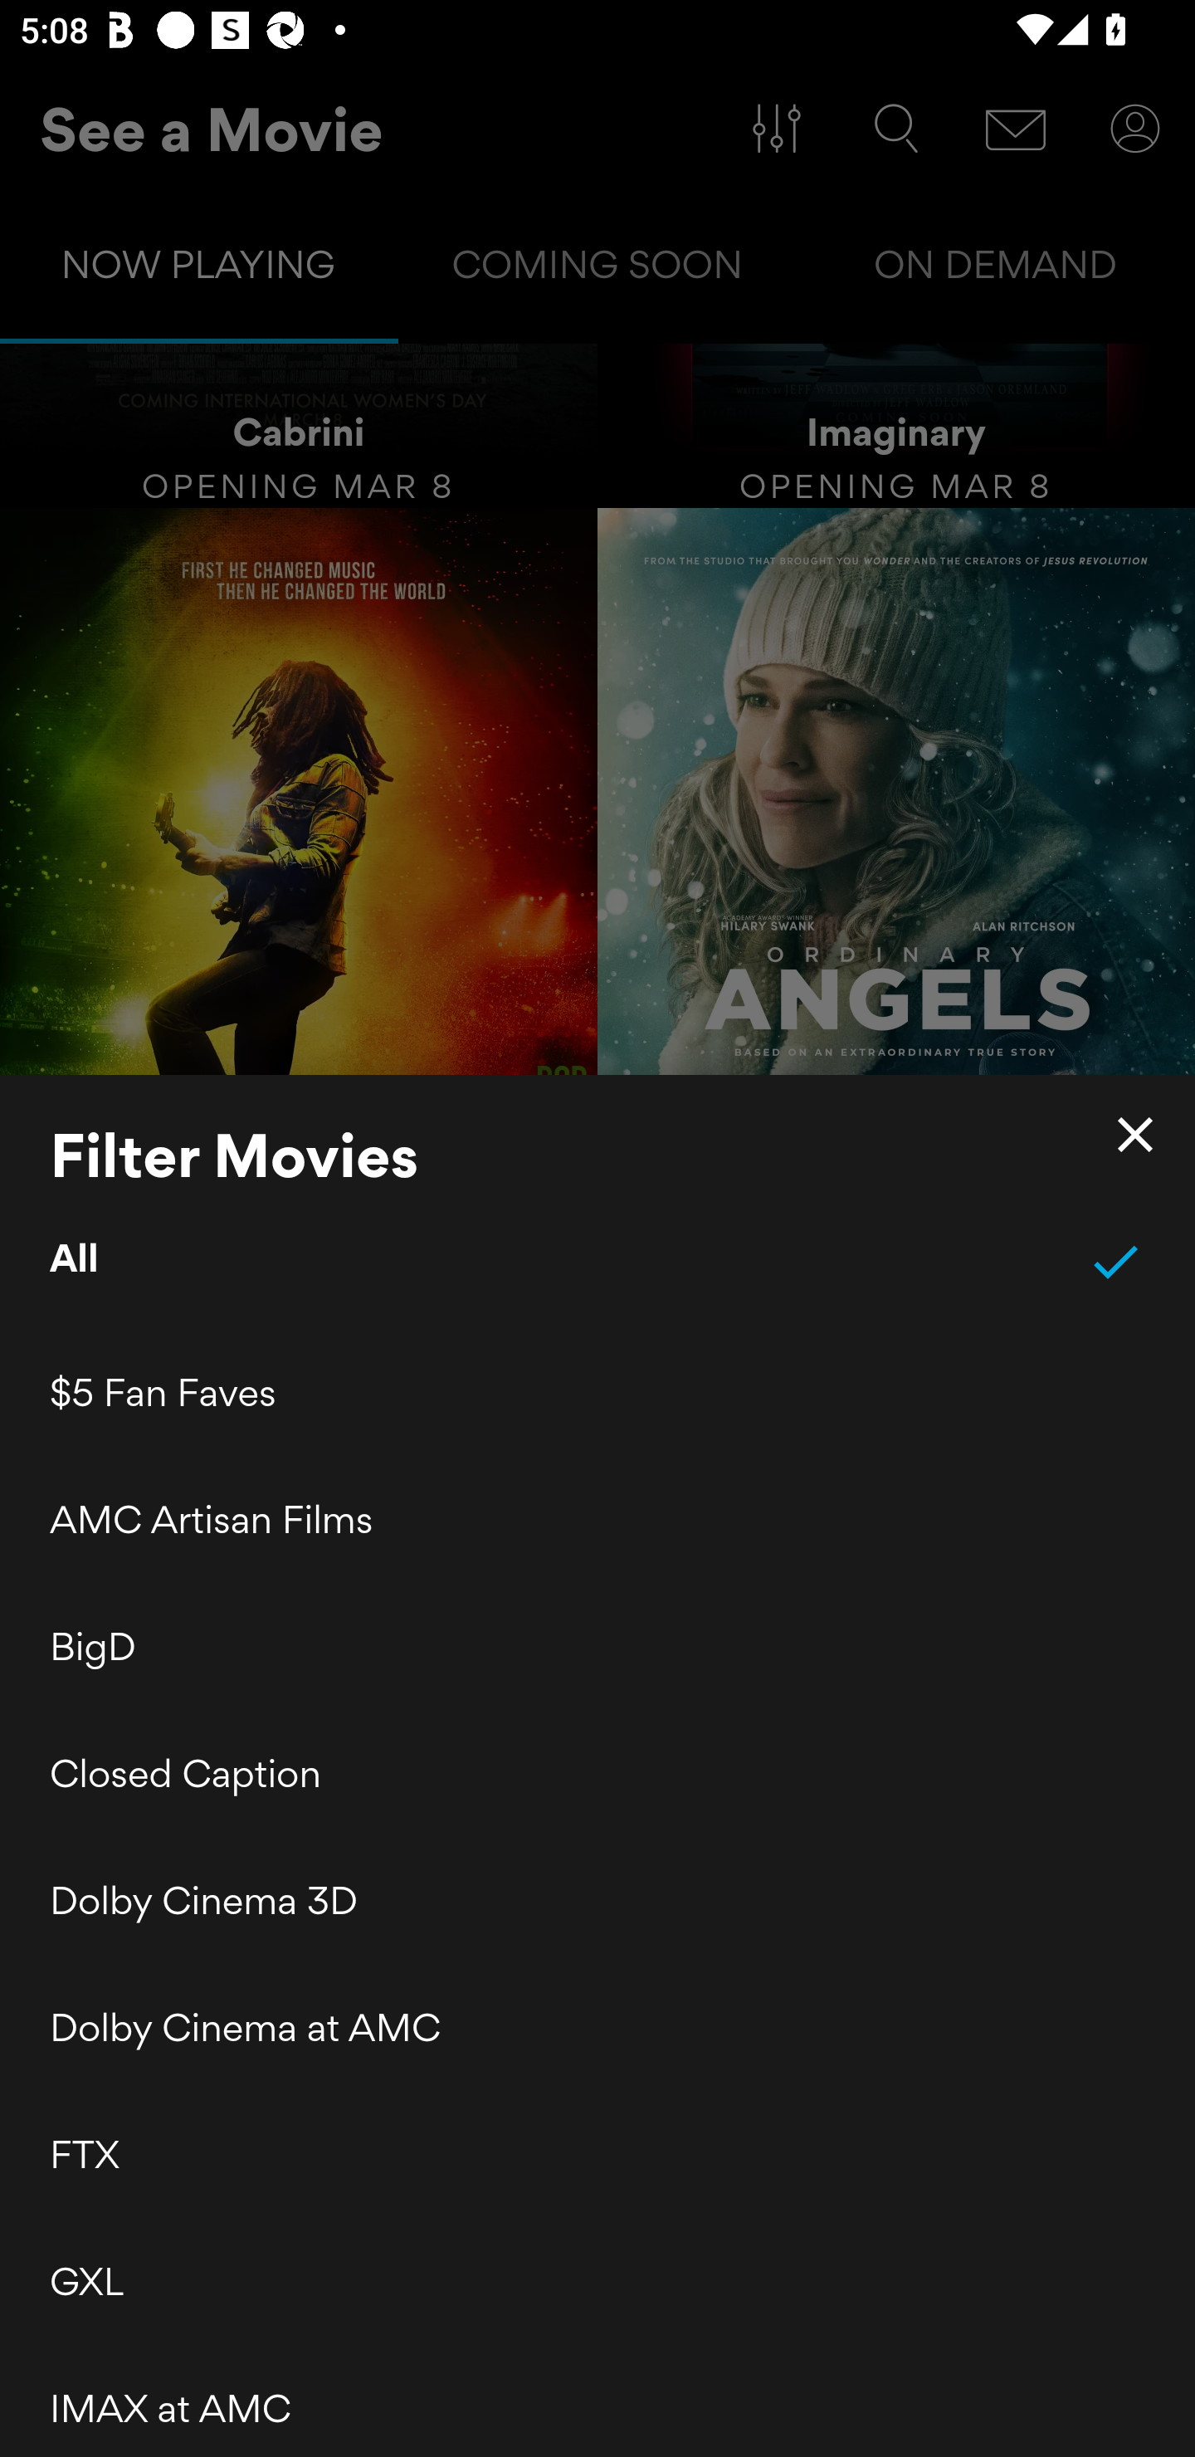 The height and width of the screenshot is (2457, 1195). I want to click on IMAX at AMC, so click(597, 2401).